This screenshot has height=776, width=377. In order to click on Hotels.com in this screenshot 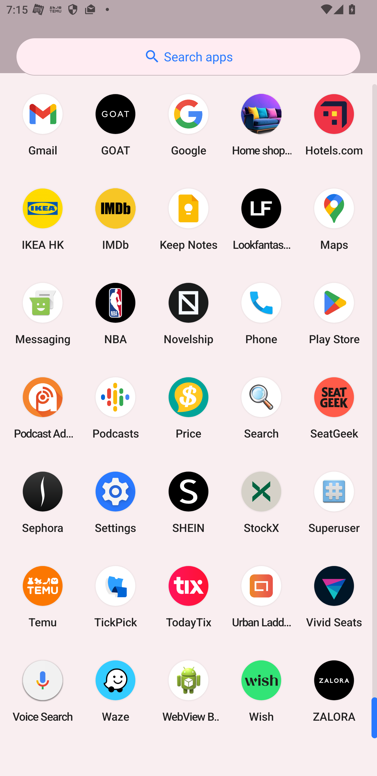, I will do `click(334, 125)`.